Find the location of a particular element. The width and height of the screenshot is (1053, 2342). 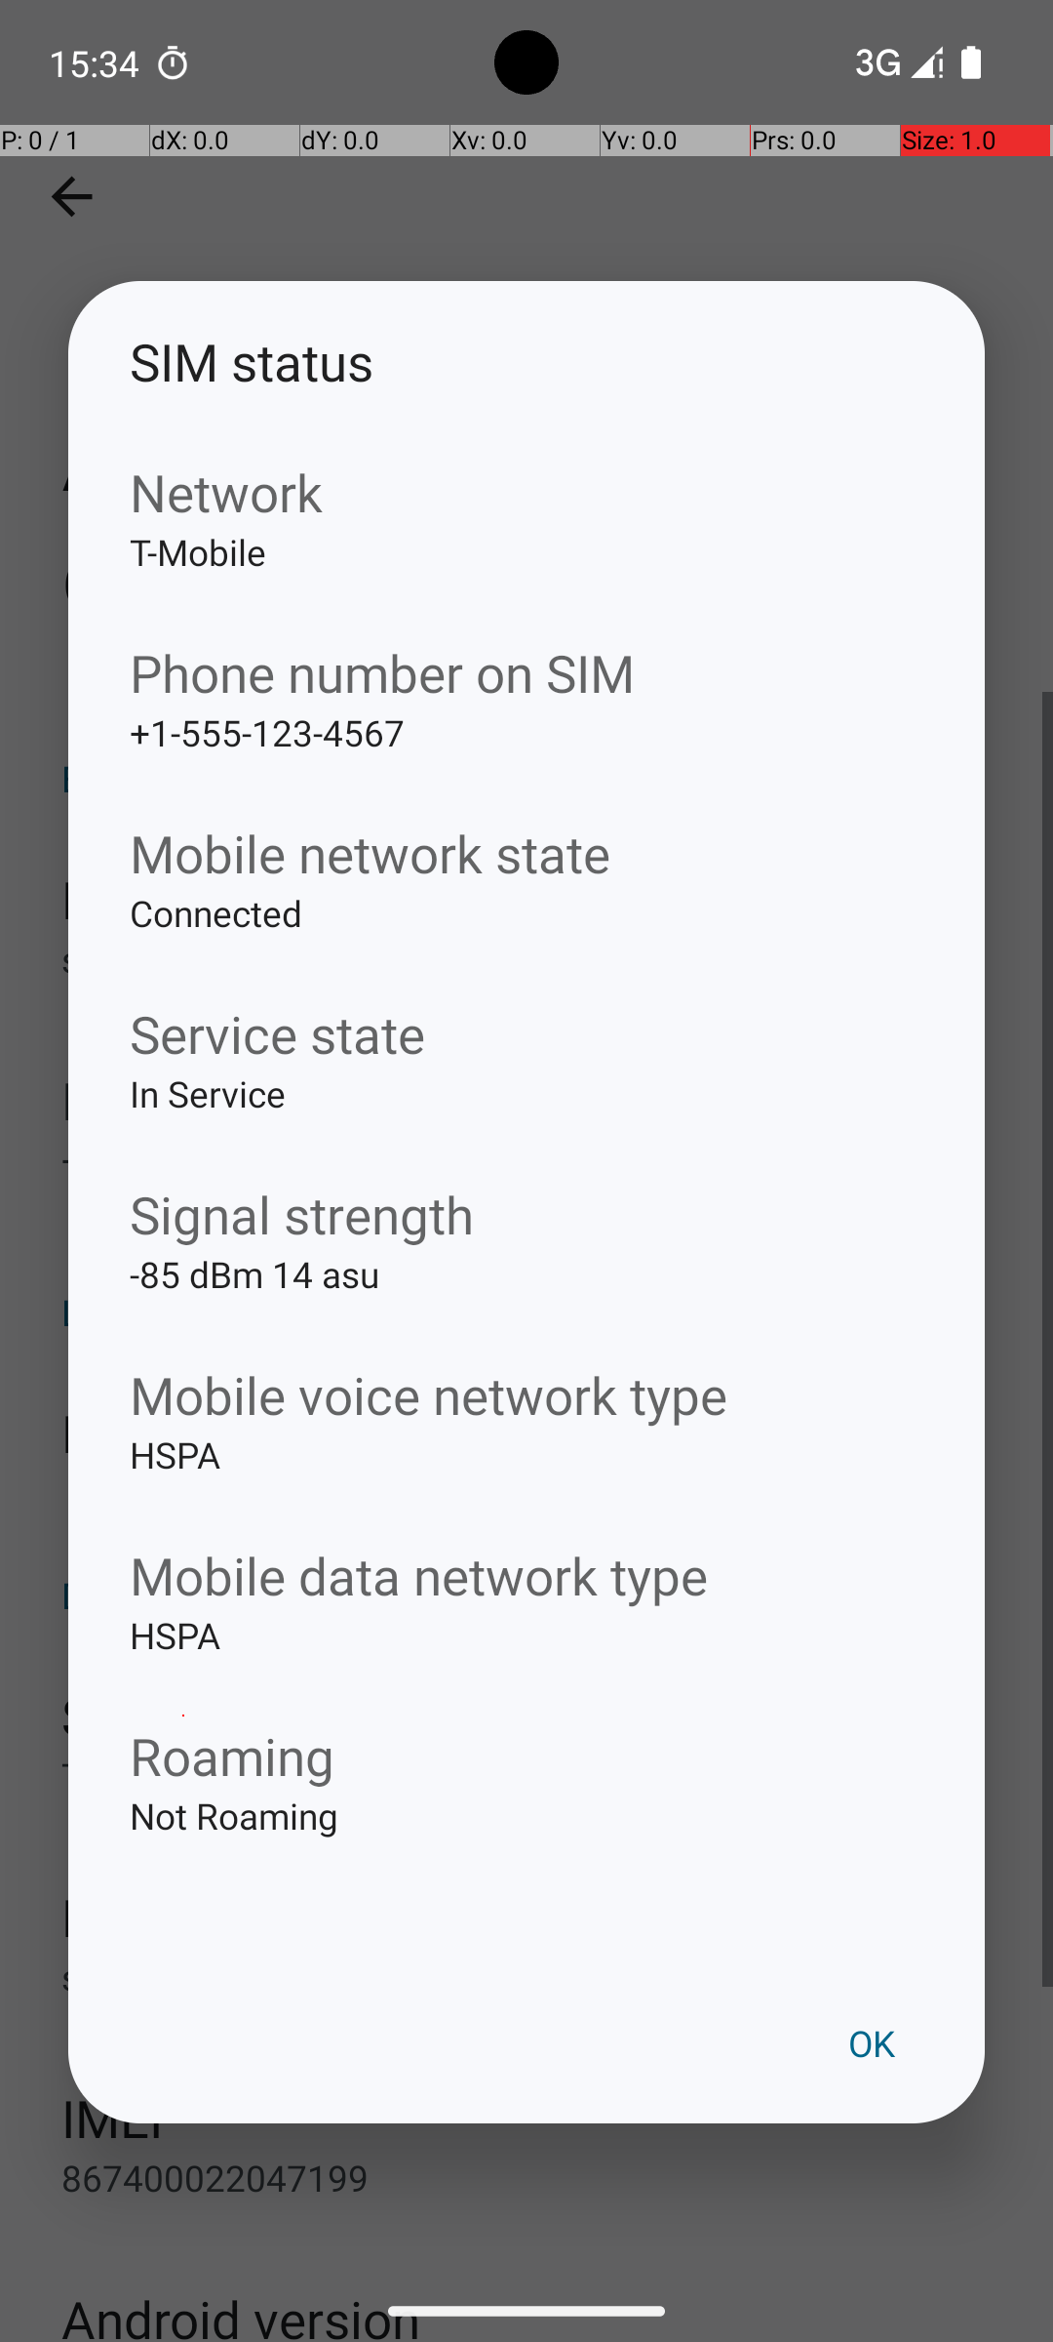

Service state is located at coordinates (526, 1034).